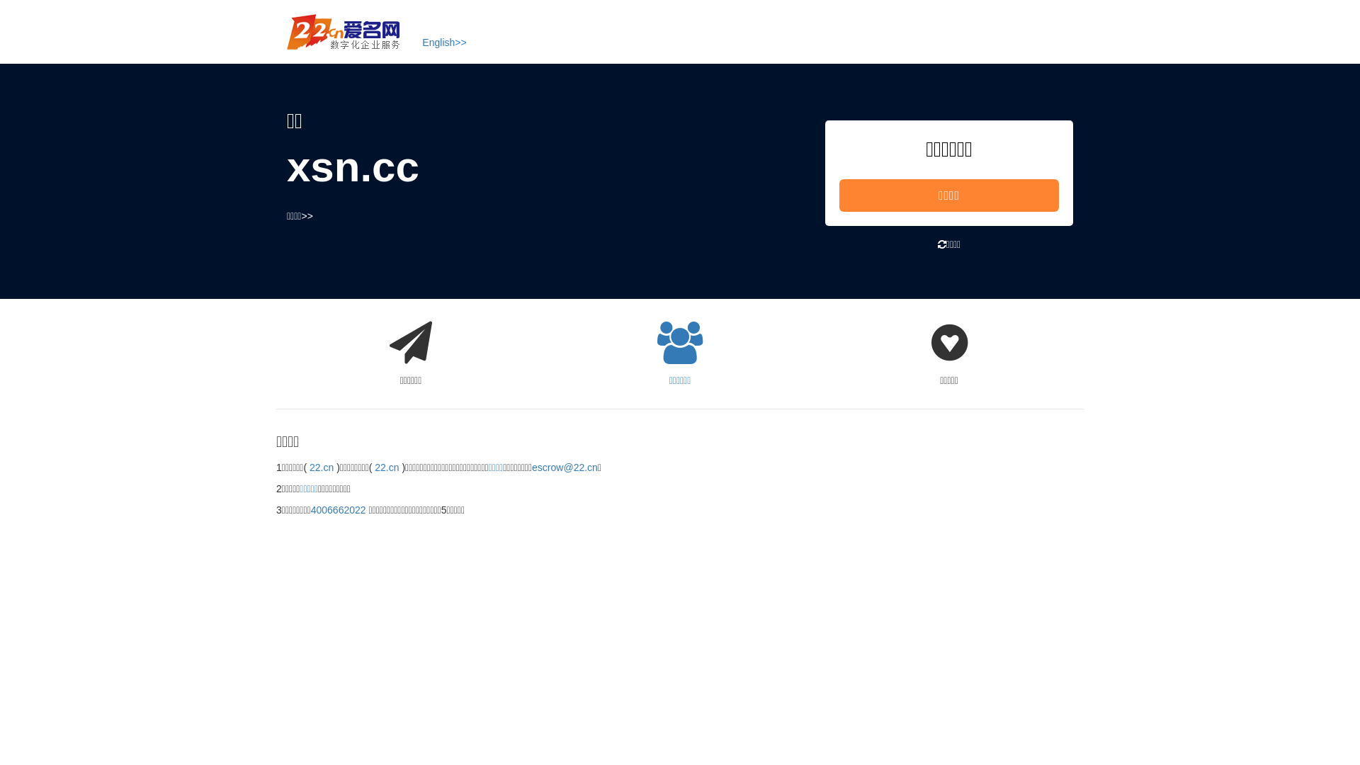  I want to click on 22.cn, so click(322, 467).